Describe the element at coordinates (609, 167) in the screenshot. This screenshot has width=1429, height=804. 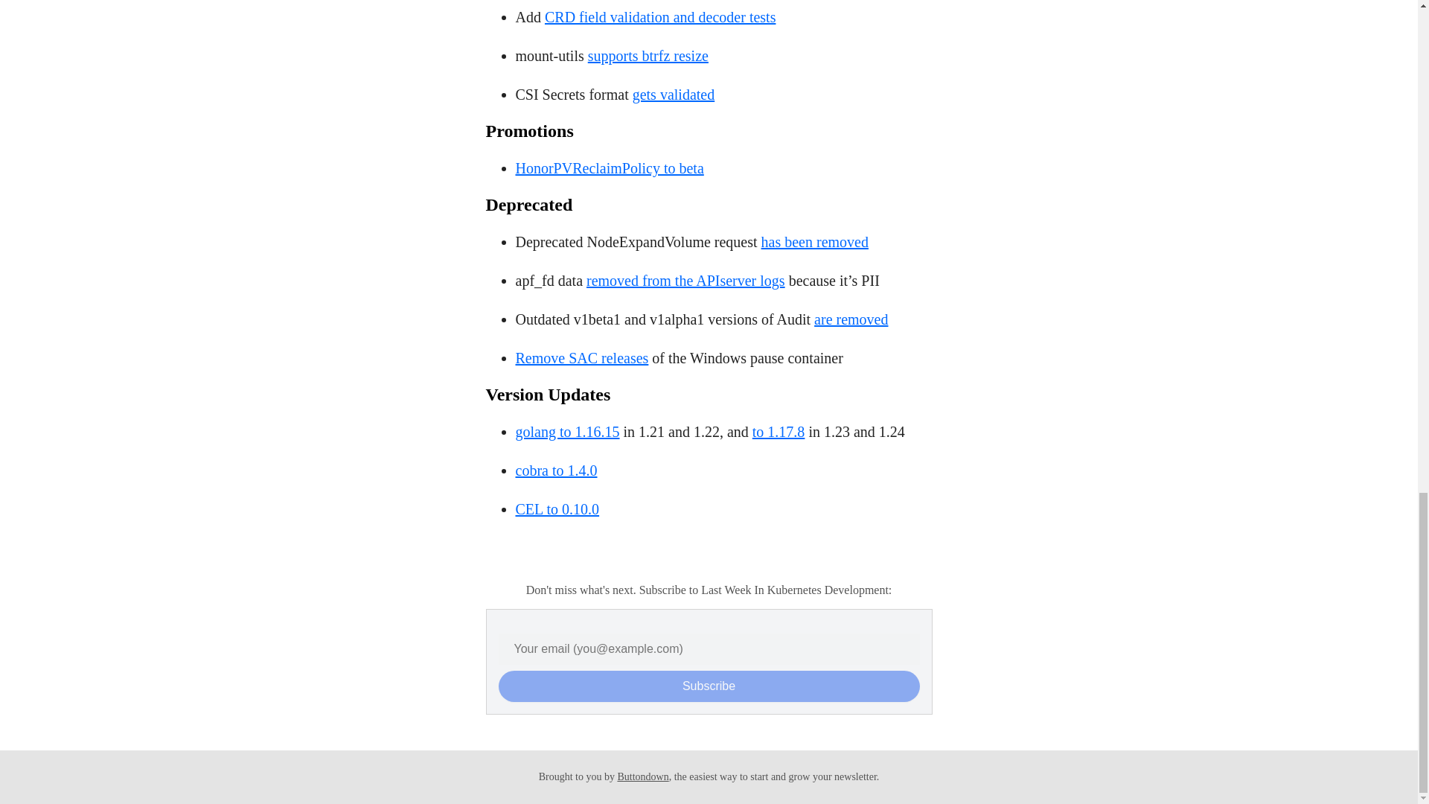
I see `HonorPVReclaimPolicy to beta` at that location.